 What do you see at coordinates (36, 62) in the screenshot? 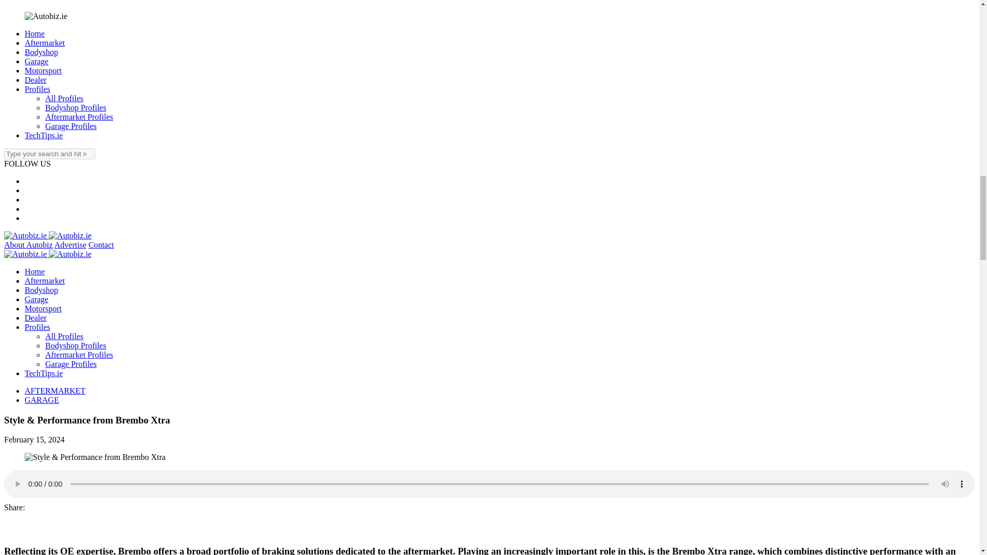
I see `Garage` at bounding box center [36, 62].